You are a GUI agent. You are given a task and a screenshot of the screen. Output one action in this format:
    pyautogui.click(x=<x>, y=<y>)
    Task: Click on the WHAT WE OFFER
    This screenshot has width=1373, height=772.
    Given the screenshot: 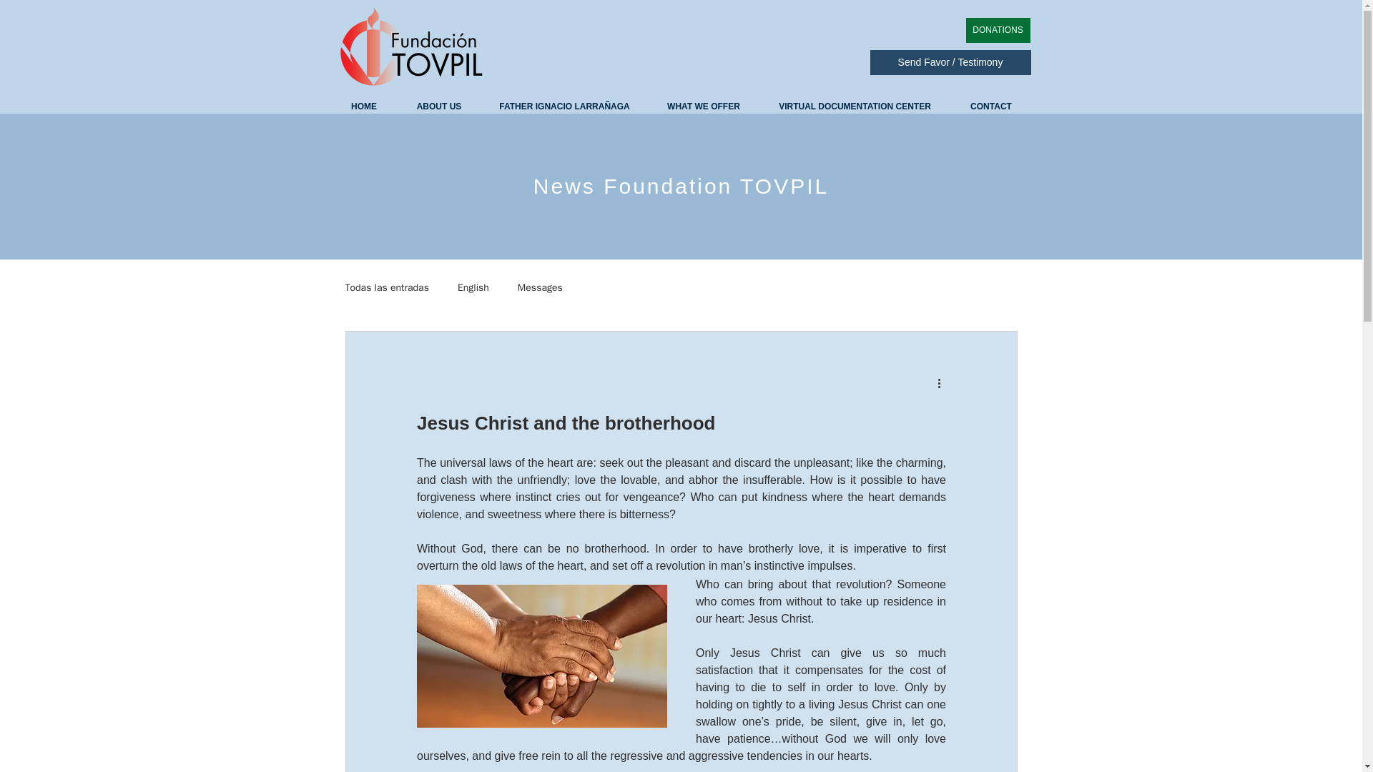 What is the action you would take?
    pyautogui.click(x=704, y=106)
    